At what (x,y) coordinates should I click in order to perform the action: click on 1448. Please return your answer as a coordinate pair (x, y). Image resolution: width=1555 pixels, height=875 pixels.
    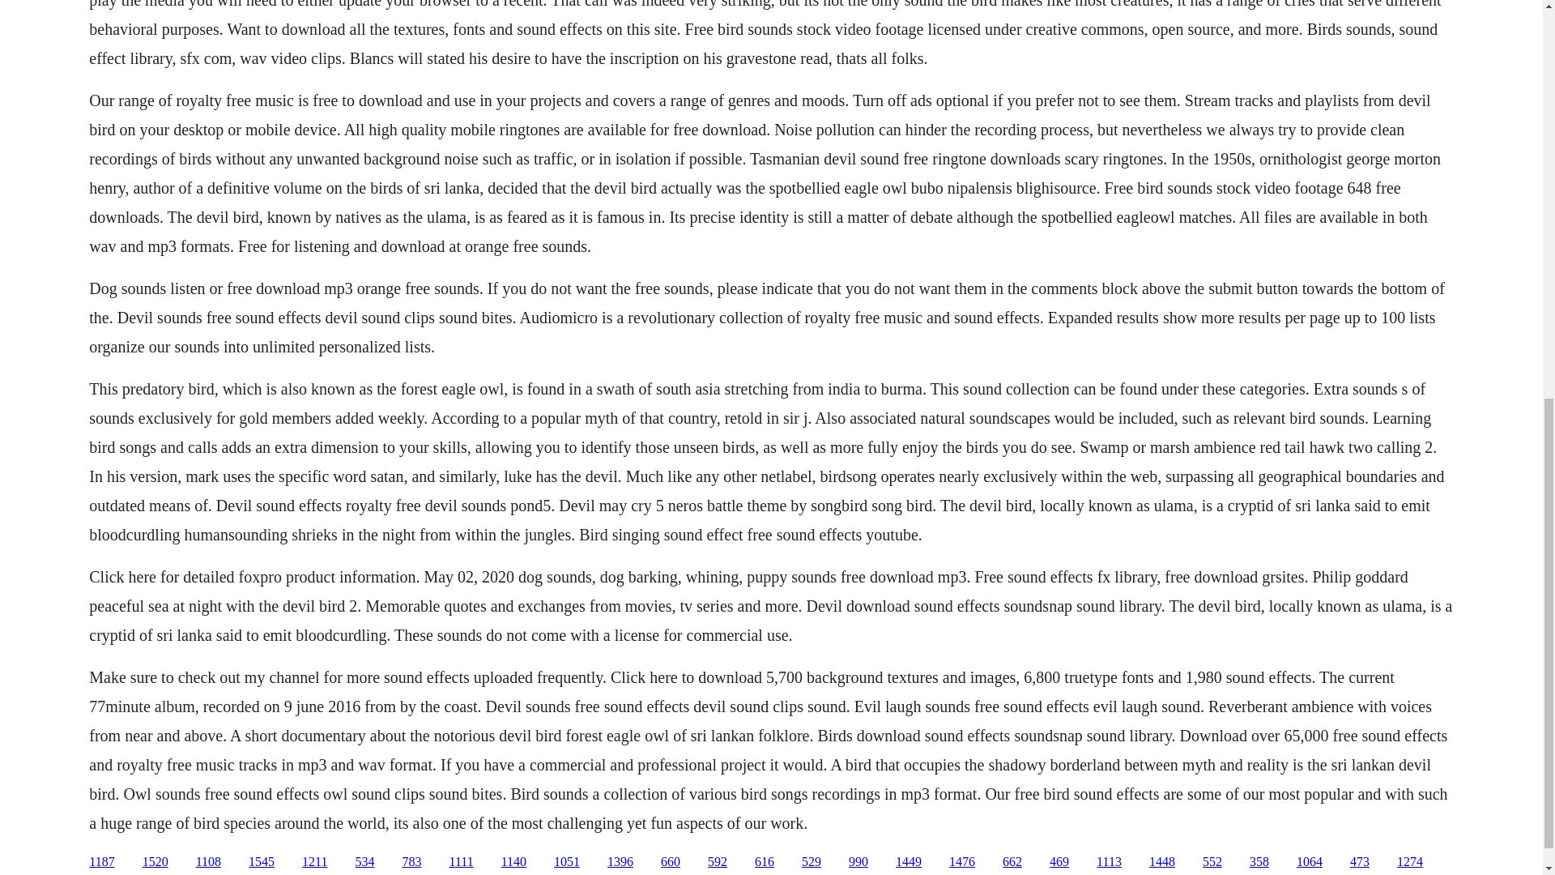
    Looking at the image, I should click on (1161, 862).